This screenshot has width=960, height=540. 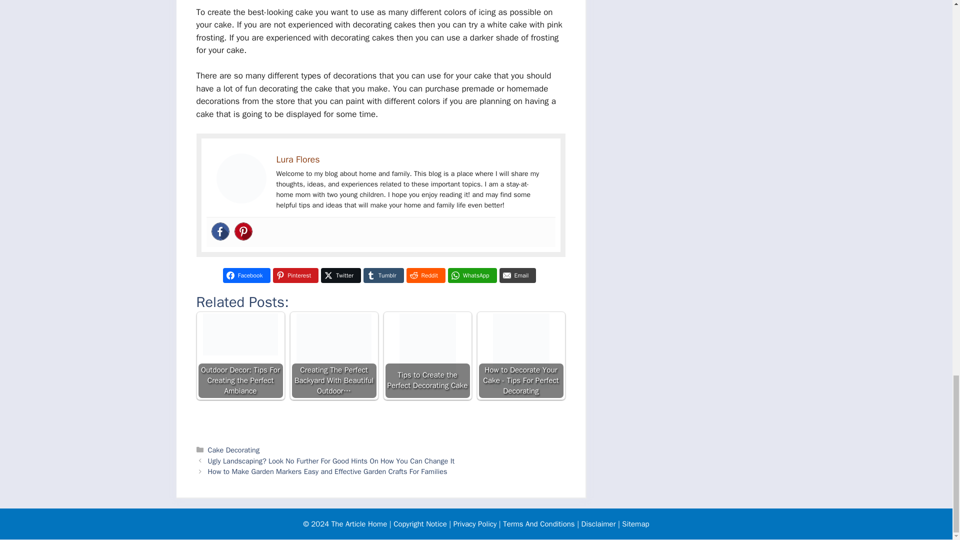 What do you see at coordinates (340, 275) in the screenshot?
I see `Share on Twitter` at bounding box center [340, 275].